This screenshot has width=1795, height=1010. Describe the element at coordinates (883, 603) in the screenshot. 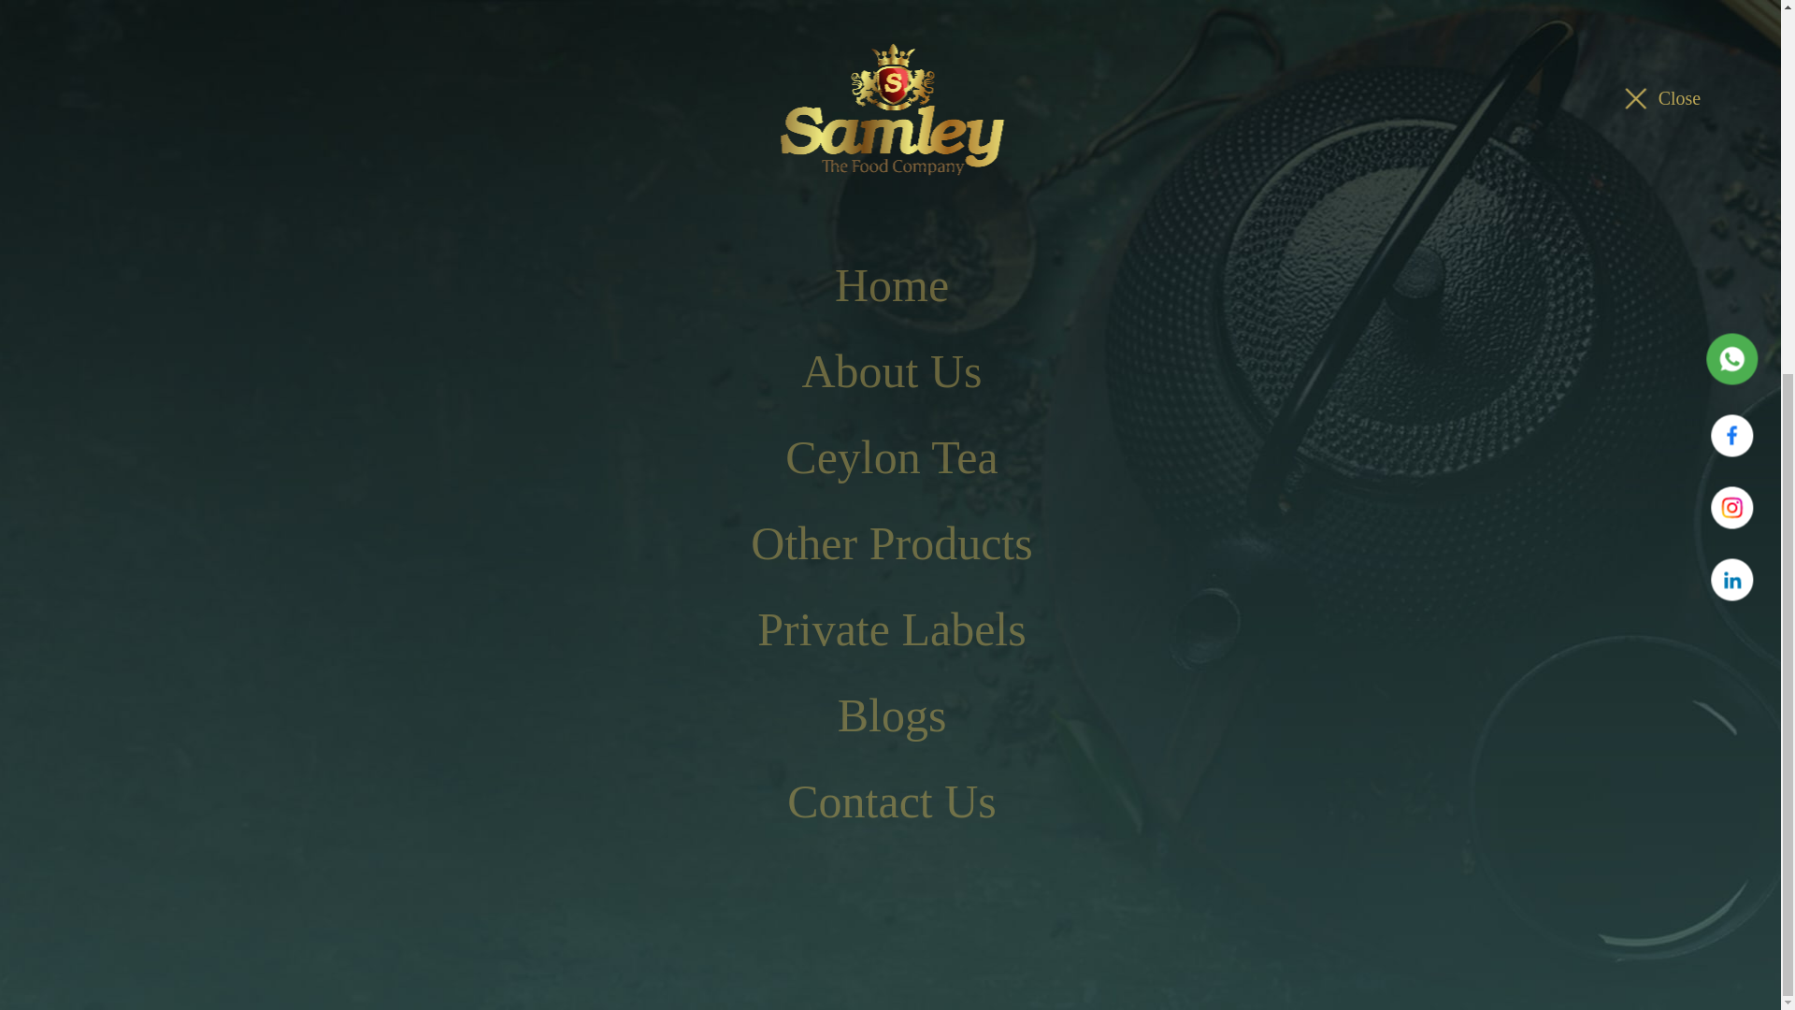

I see `Ceylon Tea` at that location.